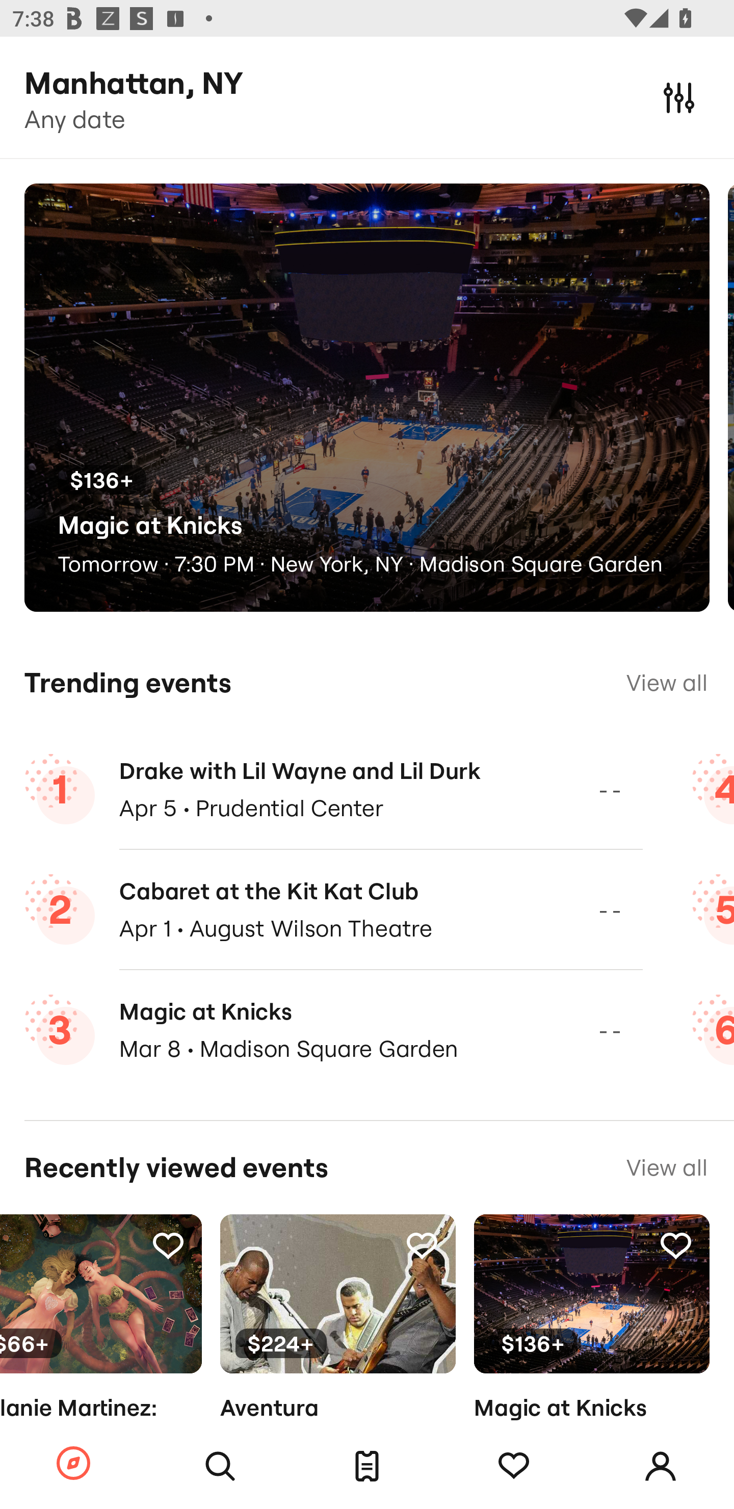 The height and width of the screenshot is (1509, 734). Describe the element at coordinates (667, 1167) in the screenshot. I see `View all` at that location.